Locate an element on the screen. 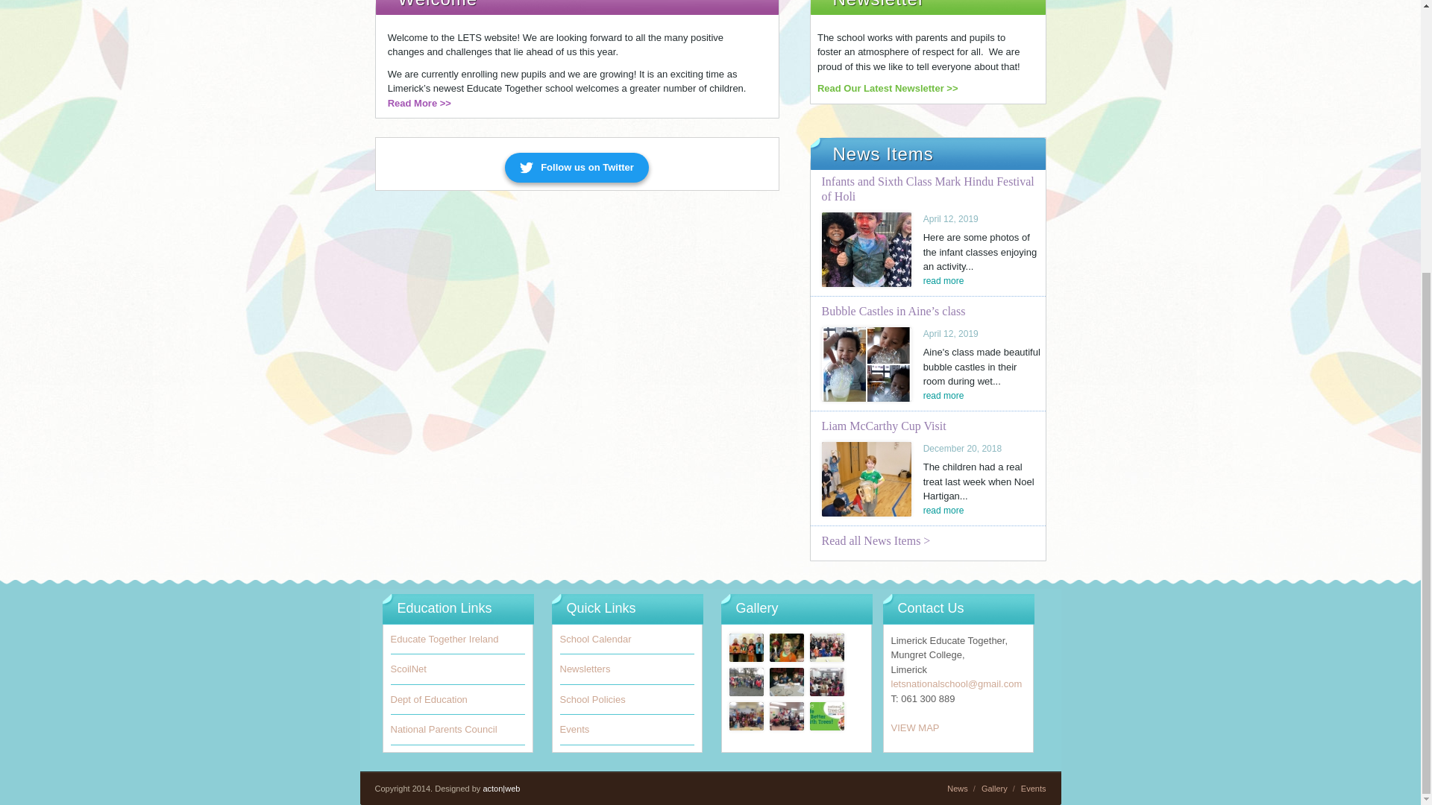 This screenshot has width=1432, height=805. Follow us on Twitter is located at coordinates (577, 168).